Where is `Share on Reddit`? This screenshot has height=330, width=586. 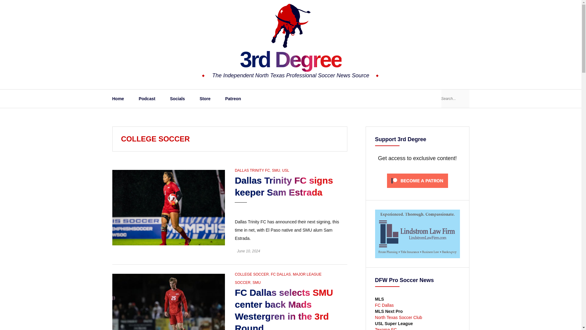
Share on Reddit is located at coordinates (333, 208).